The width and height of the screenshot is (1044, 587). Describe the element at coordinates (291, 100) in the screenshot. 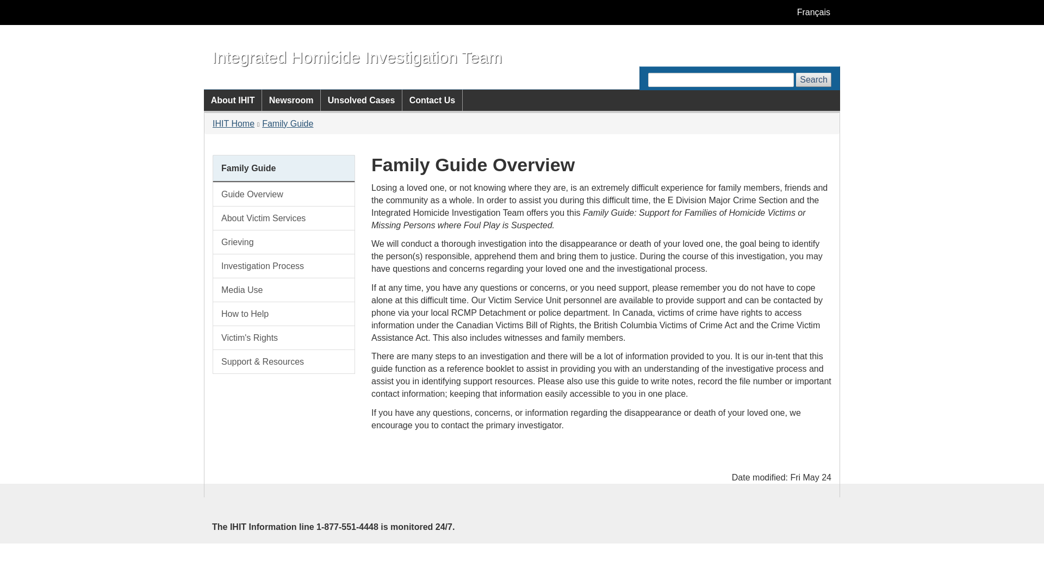

I see `Newsroom` at that location.